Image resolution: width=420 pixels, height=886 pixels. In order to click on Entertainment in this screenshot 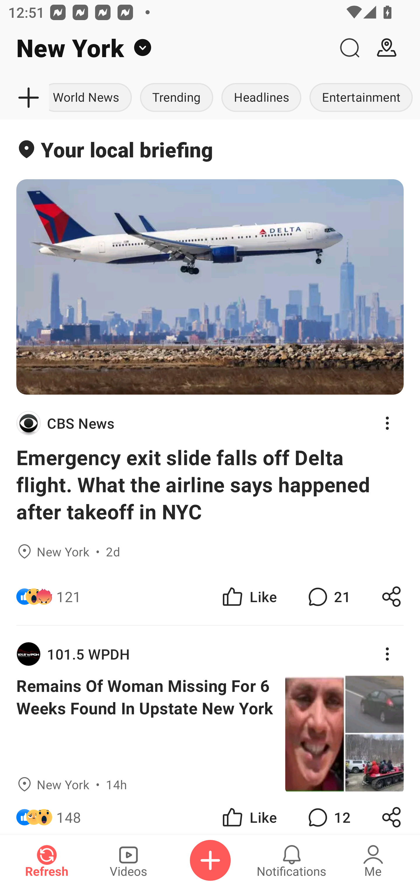, I will do `click(361, 98)`.